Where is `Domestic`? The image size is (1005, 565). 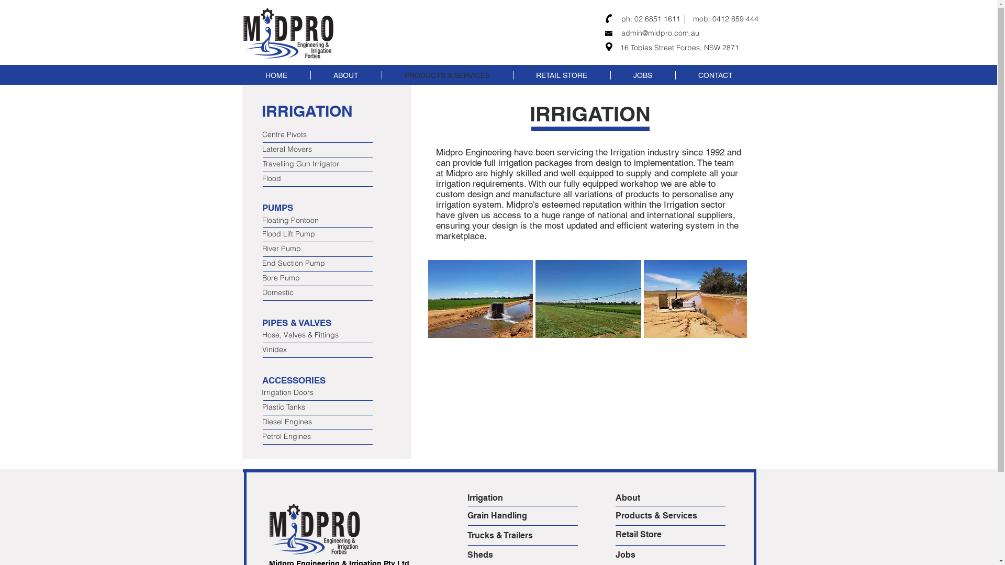 Domestic is located at coordinates (299, 293).